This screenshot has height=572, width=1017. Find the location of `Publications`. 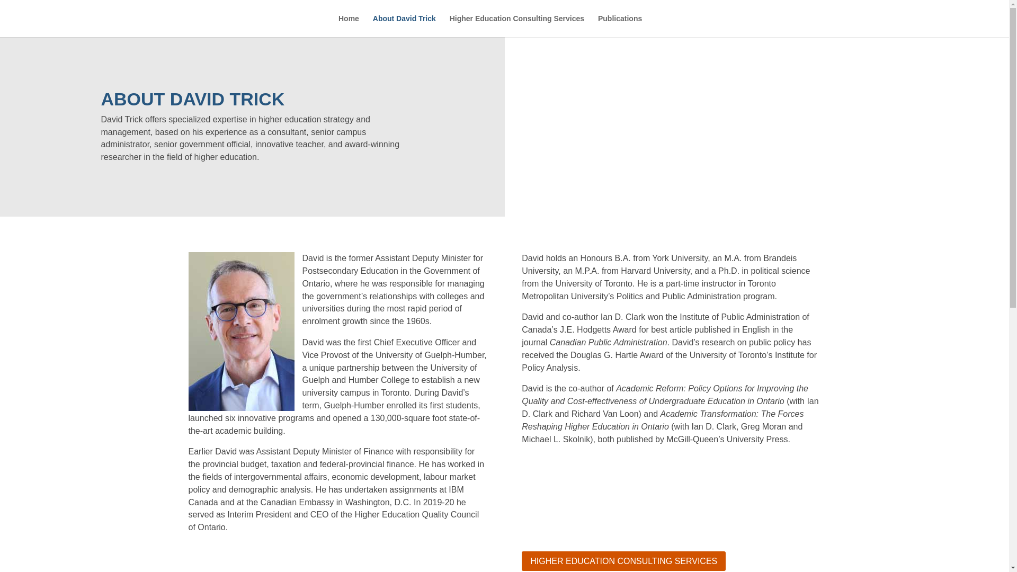

Publications is located at coordinates (620, 26).